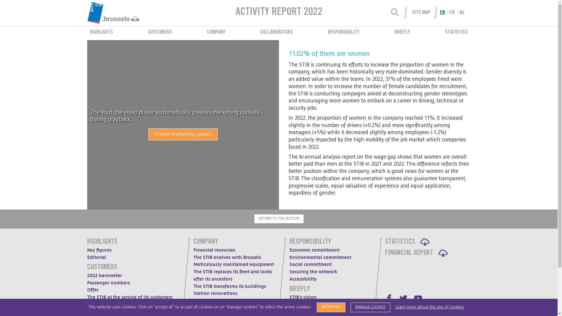 The width and height of the screenshot is (562, 316). What do you see at coordinates (105, 276) in the screenshot?
I see `2022 barometer` at bounding box center [105, 276].